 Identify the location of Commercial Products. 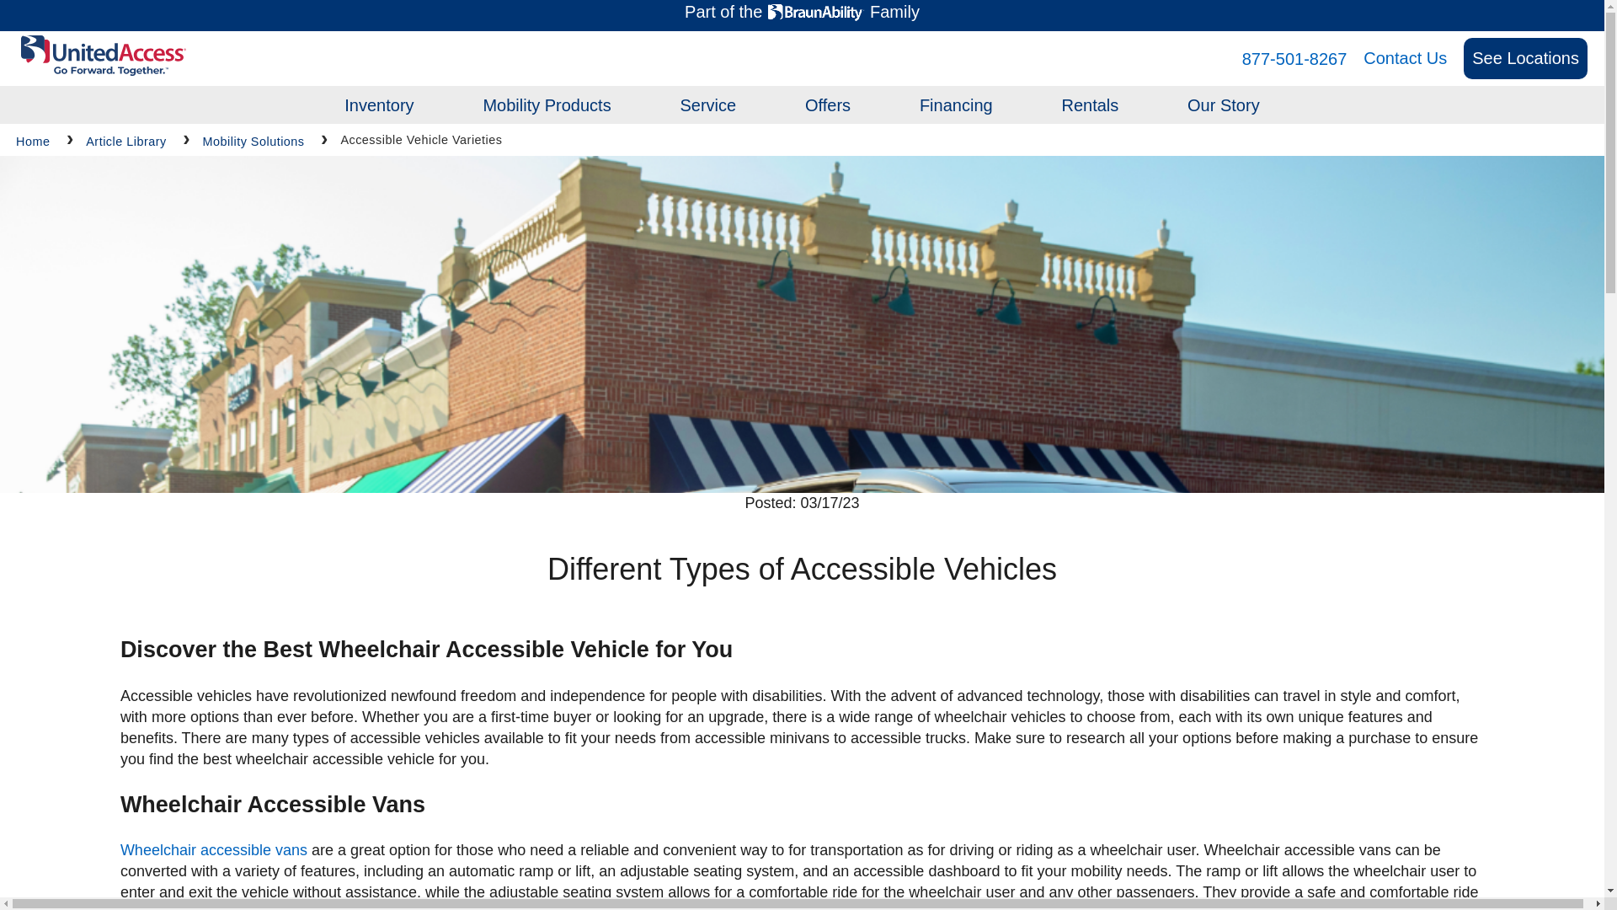
(579, 390).